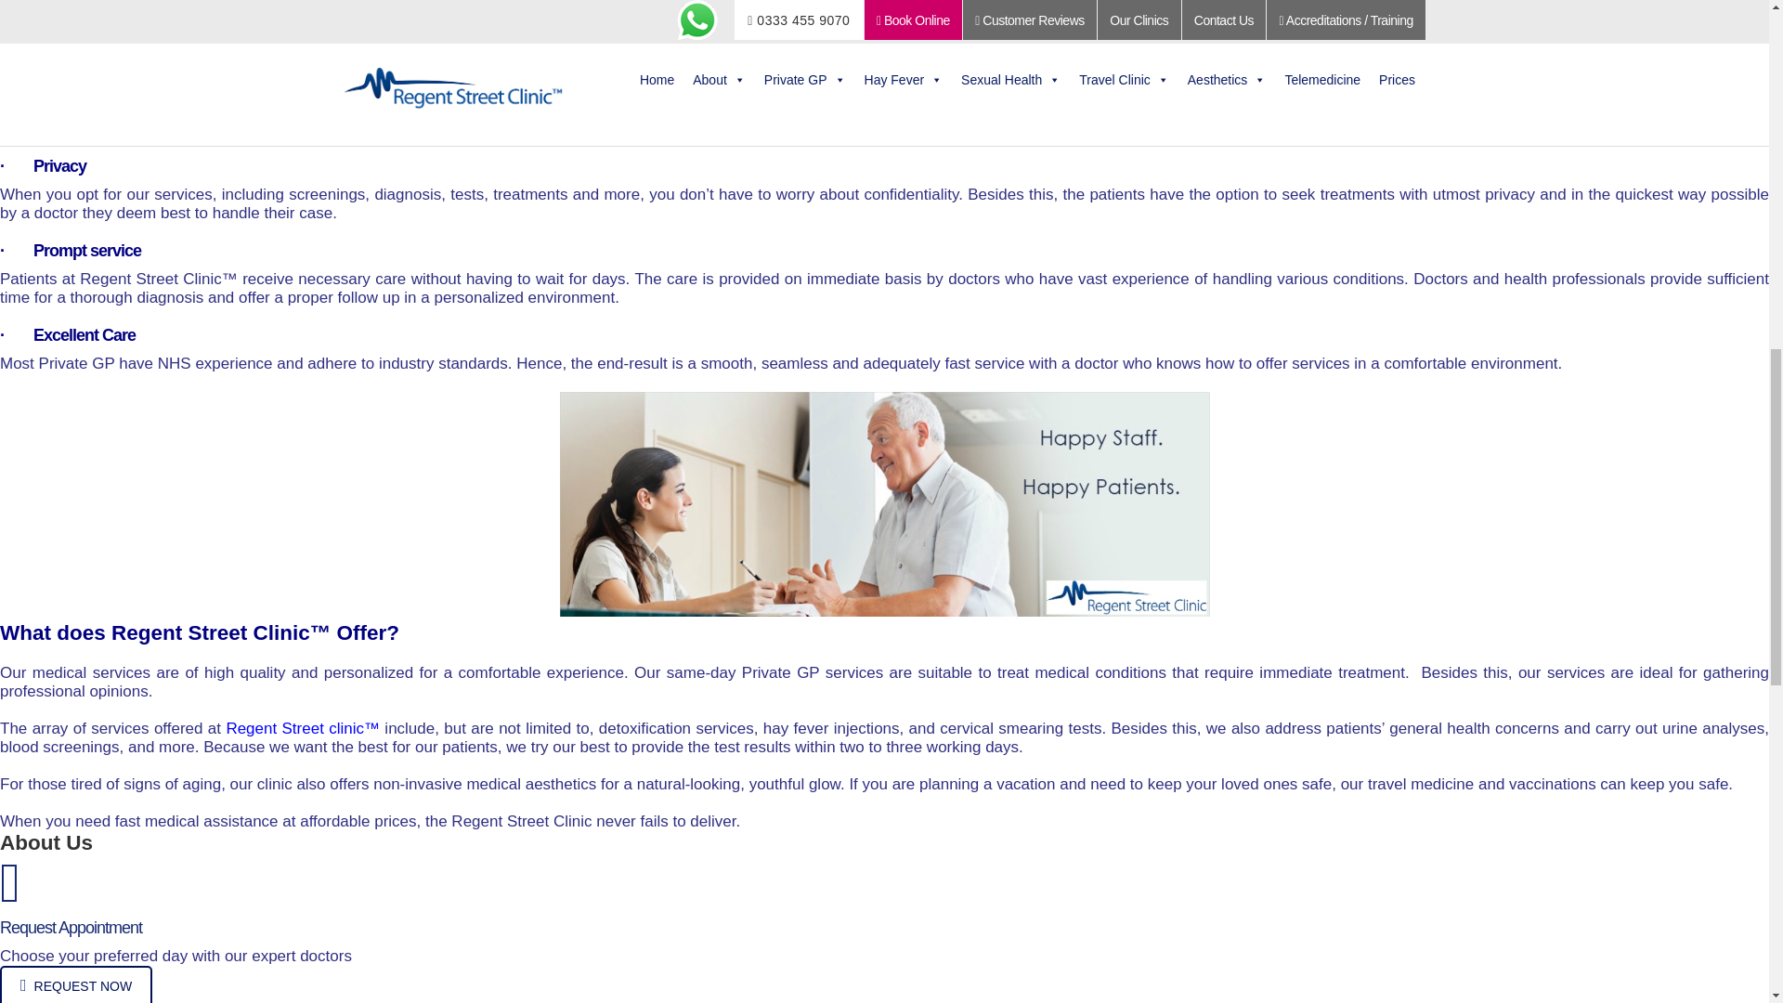  Describe the element at coordinates (884, 503) in the screenshot. I see `Private GP Clinic` at that location.